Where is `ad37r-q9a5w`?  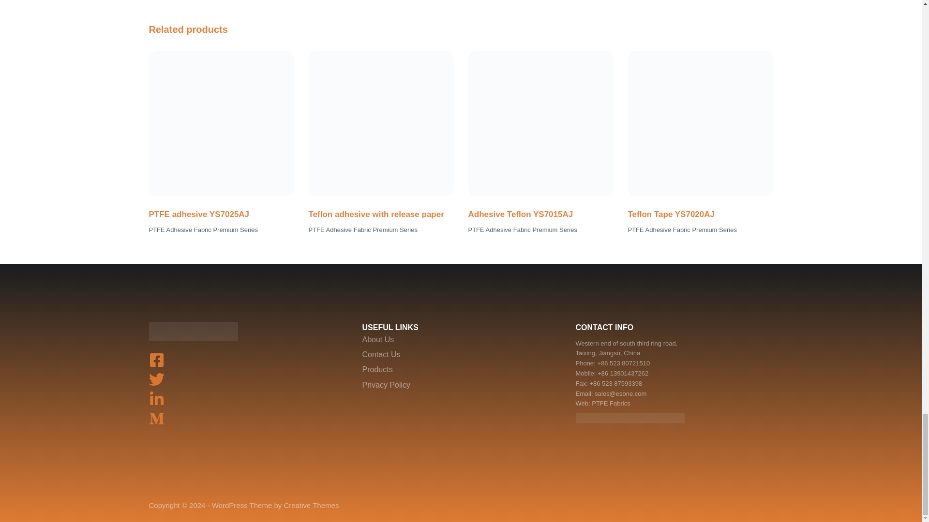 ad37r-q9a5w is located at coordinates (540, 124).